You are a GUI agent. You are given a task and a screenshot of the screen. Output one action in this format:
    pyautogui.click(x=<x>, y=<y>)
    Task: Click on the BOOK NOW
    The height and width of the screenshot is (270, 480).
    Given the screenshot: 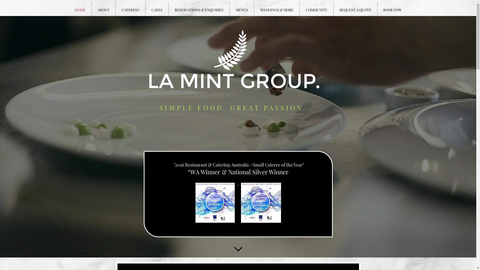 What is the action you would take?
    pyautogui.click(x=392, y=10)
    